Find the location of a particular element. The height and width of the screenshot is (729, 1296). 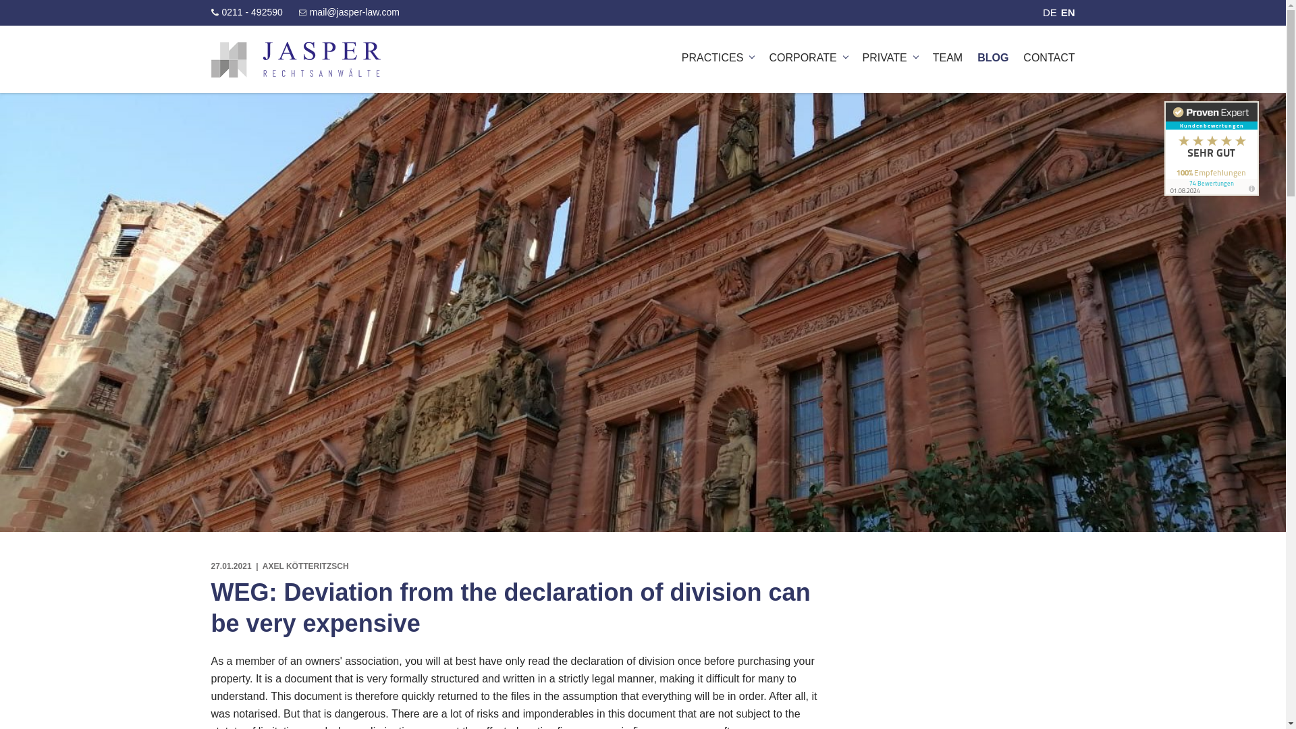

PRIVATE is located at coordinates (890, 57).